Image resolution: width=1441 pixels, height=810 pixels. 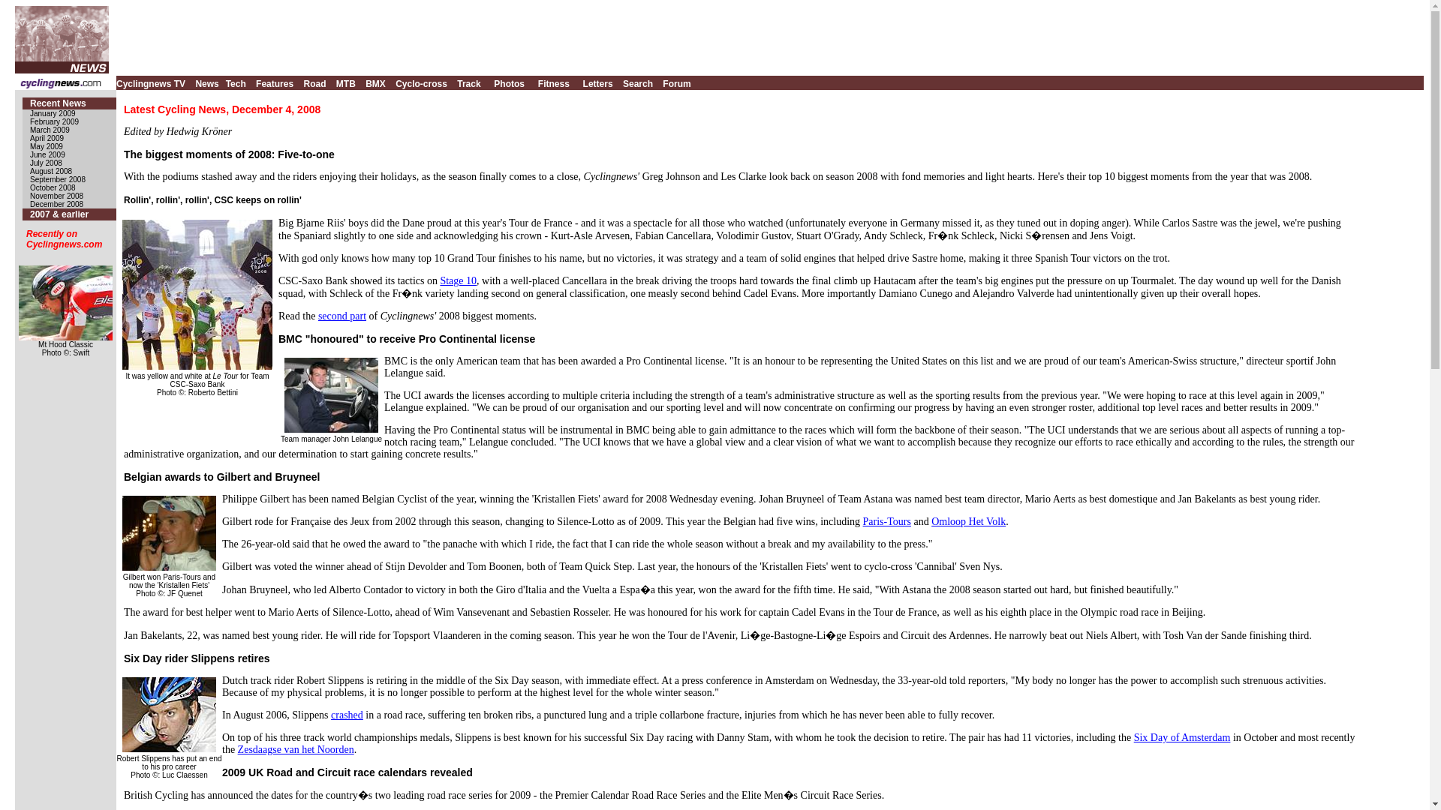 What do you see at coordinates (53, 187) in the screenshot?
I see `October 2008` at bounding box center [53, 187].